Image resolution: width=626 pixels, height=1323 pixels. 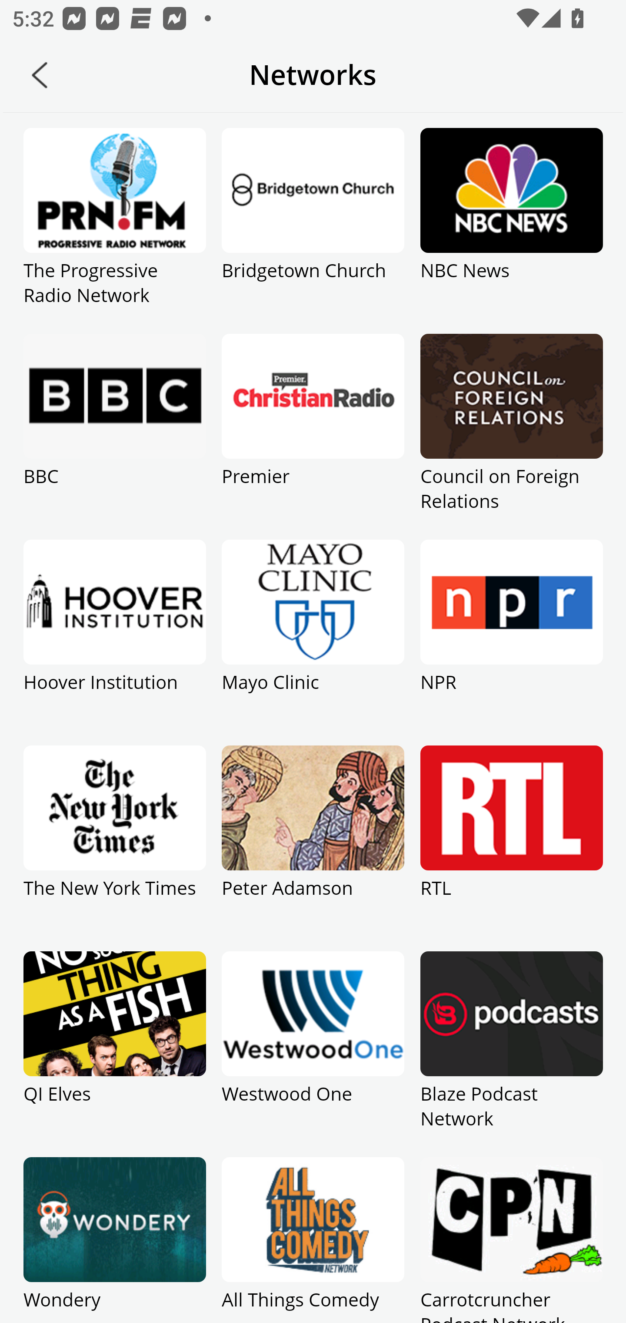 I want to click on Premier, so click(x=313, y=437).